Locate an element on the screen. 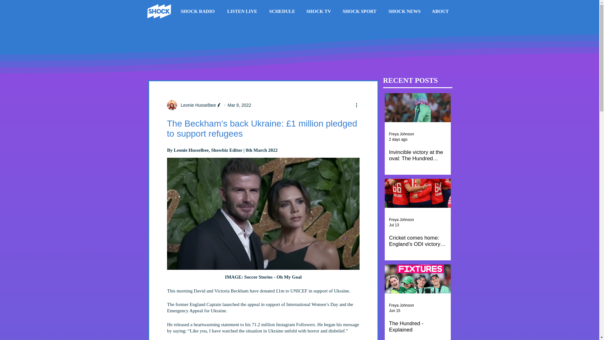 This screenshot has width=604, height=340. Freya Johnson is located at coordinates (401, 220).